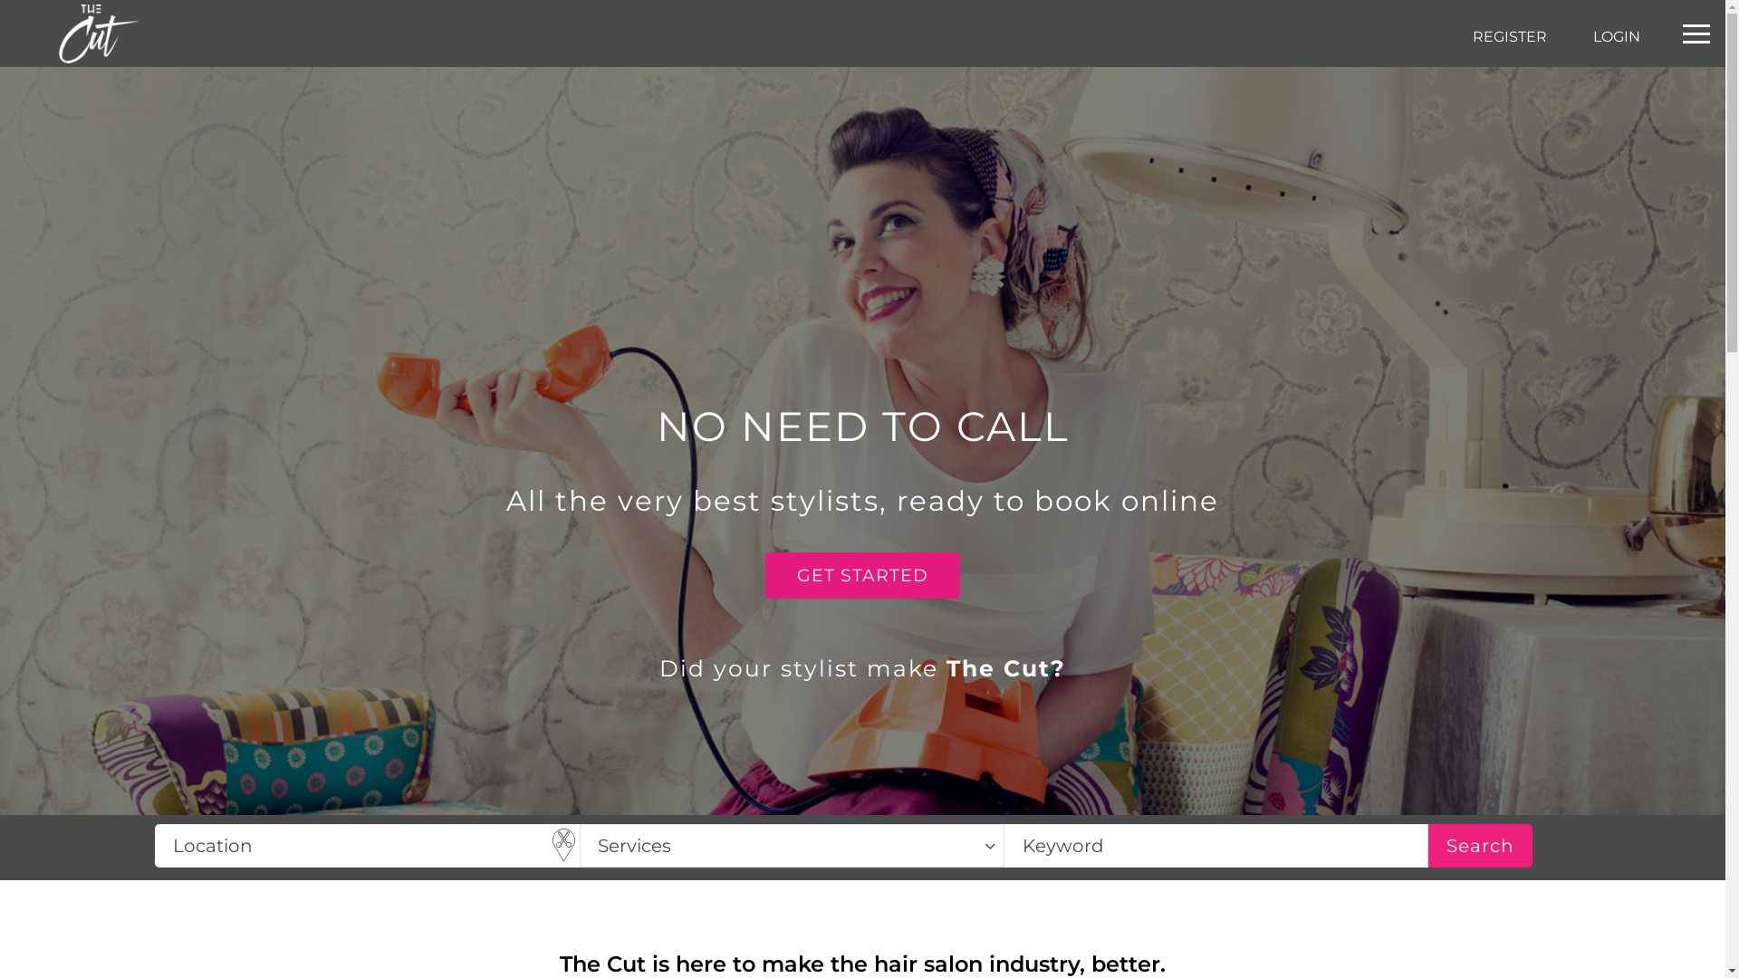 Image resolution: width=1739 pixels, height=978 pixels. What do you see at coordinates (862, 576) in the screenshot?
I see `GET STARTED` at bounding box center [862, 576].